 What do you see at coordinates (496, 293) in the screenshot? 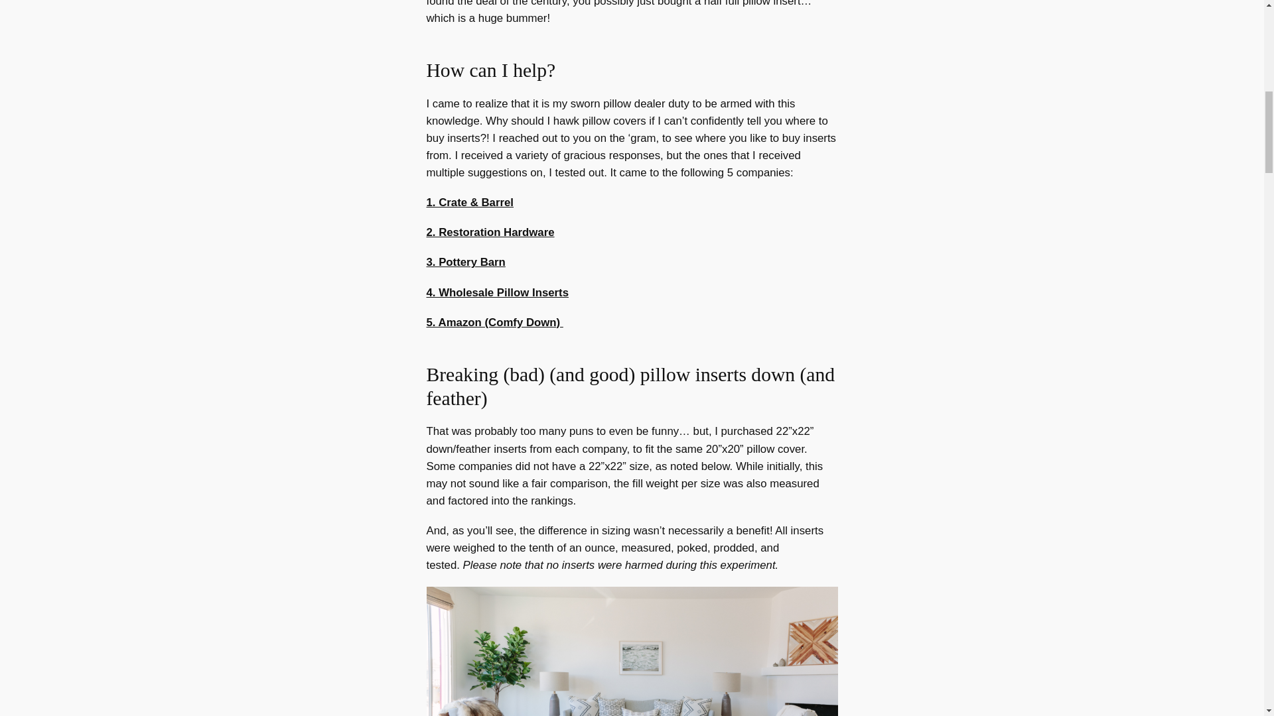
I see `4. Wholesale Pillow Inserts` at bounding box center [496, 293].